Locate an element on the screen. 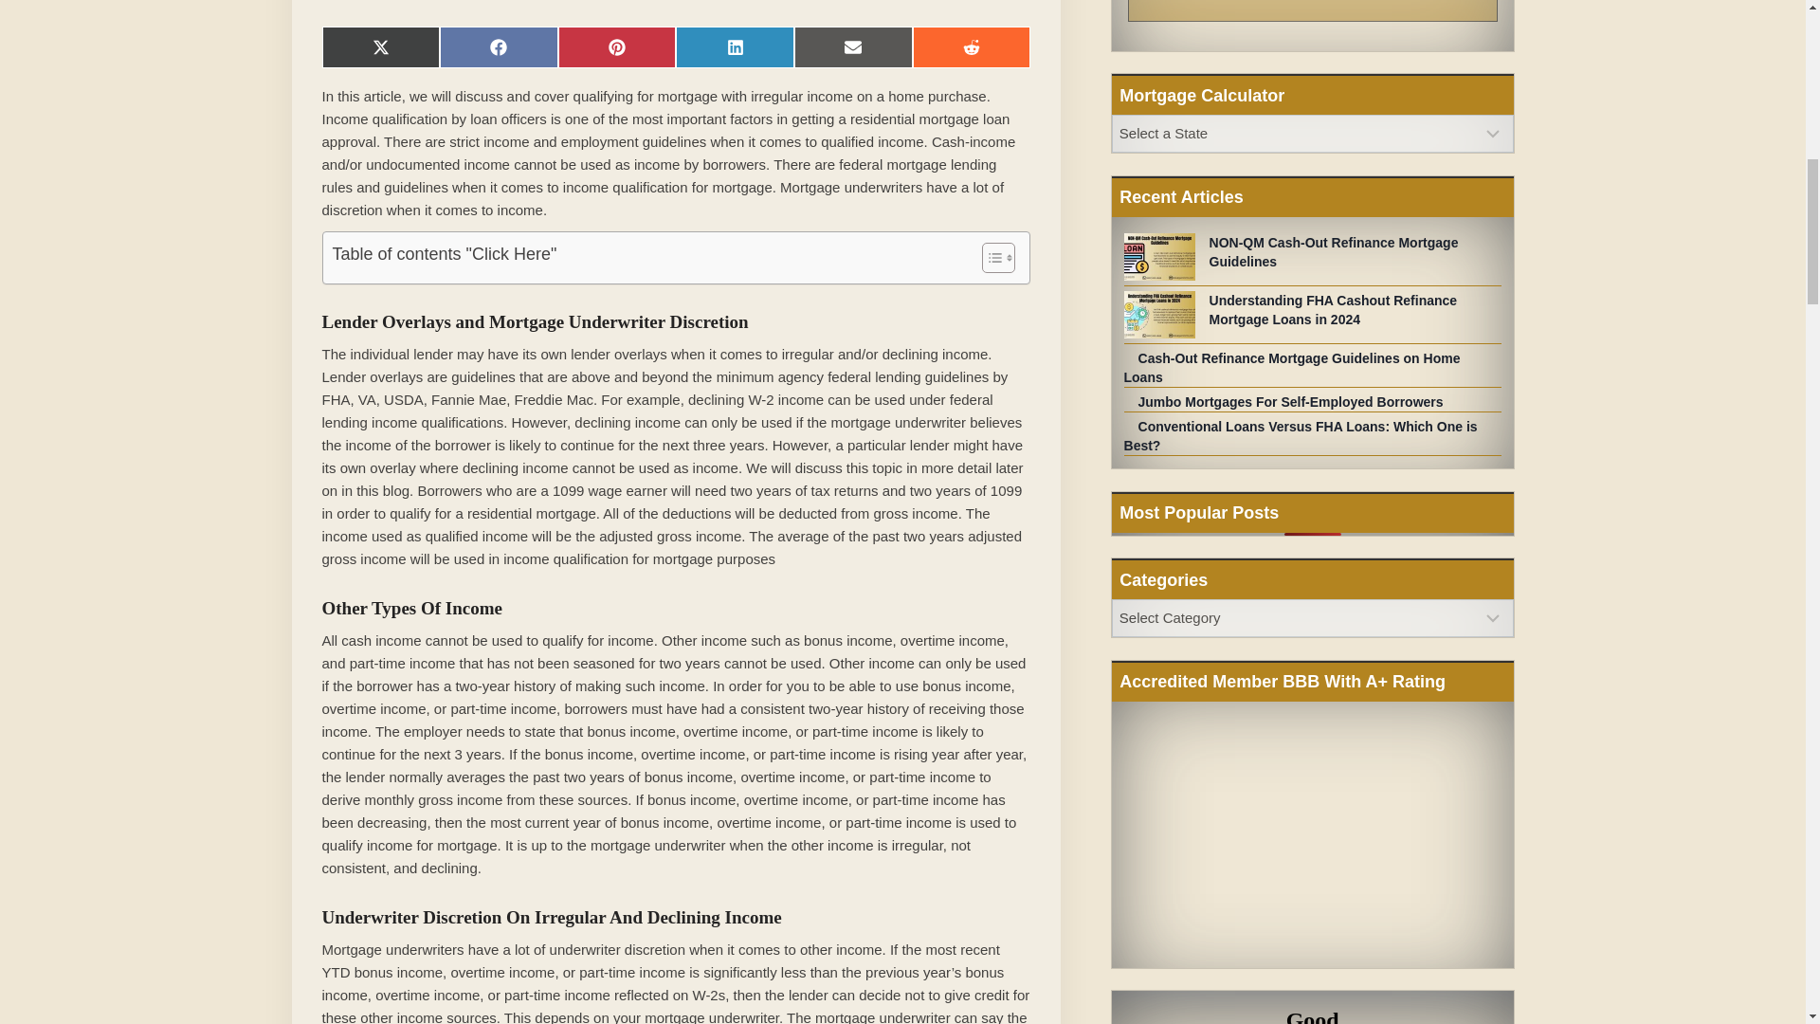 This screenshot has width=1820, height=1024. Submit is located at coordinates (1313, 10).